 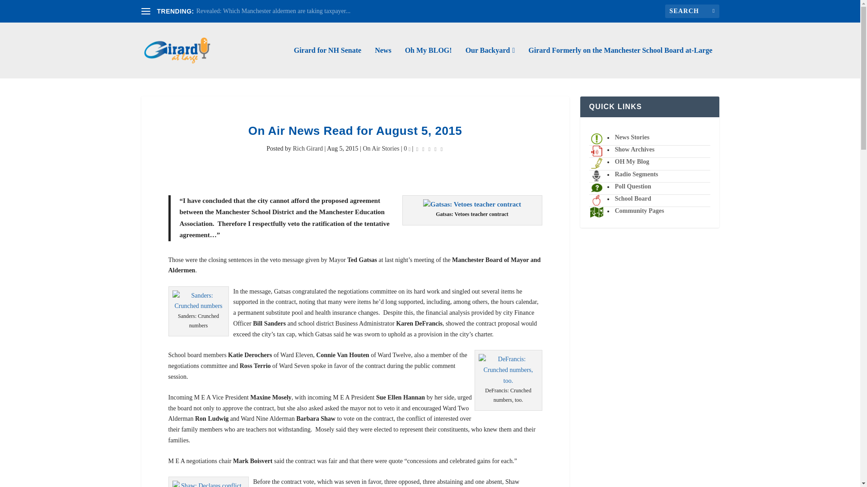 What do you see at coordinates (273, 11) in the screenshot?
I see `Revealed: Which Manchester aldermen are taking taxpayer...` at bounding box center [273, 11].